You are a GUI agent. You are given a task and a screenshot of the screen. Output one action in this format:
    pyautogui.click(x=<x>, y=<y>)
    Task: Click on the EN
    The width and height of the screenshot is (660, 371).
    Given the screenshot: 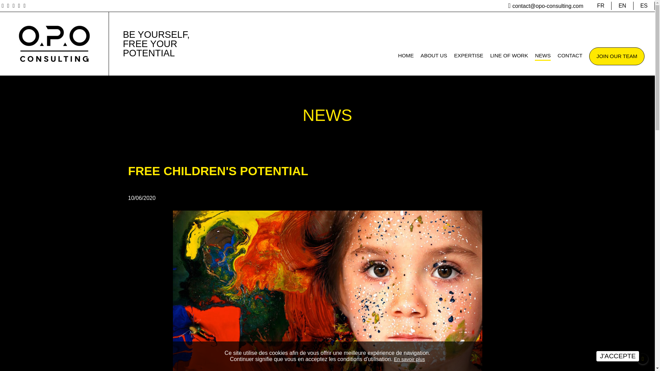 What is the action you would take?
    pyautogui.click(x=622, y=6)
    